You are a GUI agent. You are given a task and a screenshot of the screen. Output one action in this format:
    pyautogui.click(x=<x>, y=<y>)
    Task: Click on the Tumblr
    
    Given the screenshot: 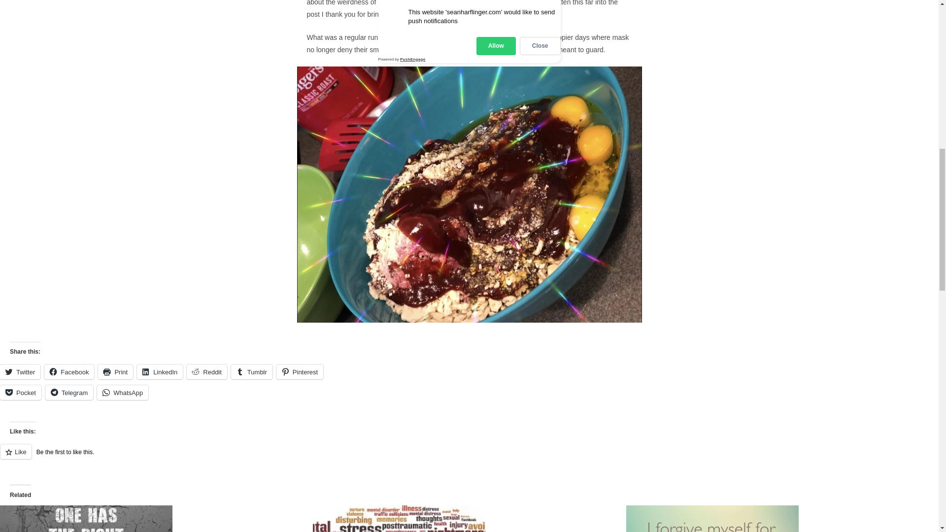 What is the action you would take?
    pyautogui.click(x=251, y=371)
    